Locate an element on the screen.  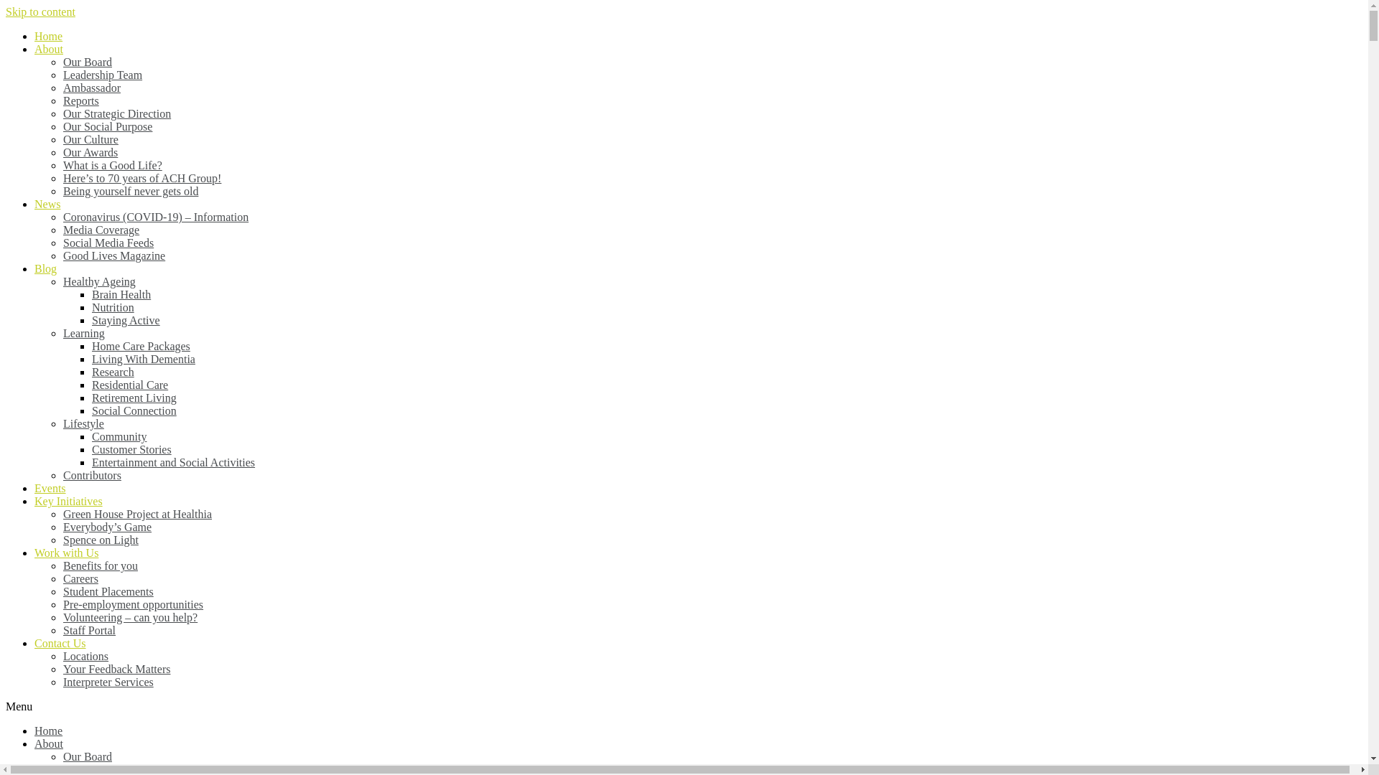
Community is located at coordinates (119, 436).